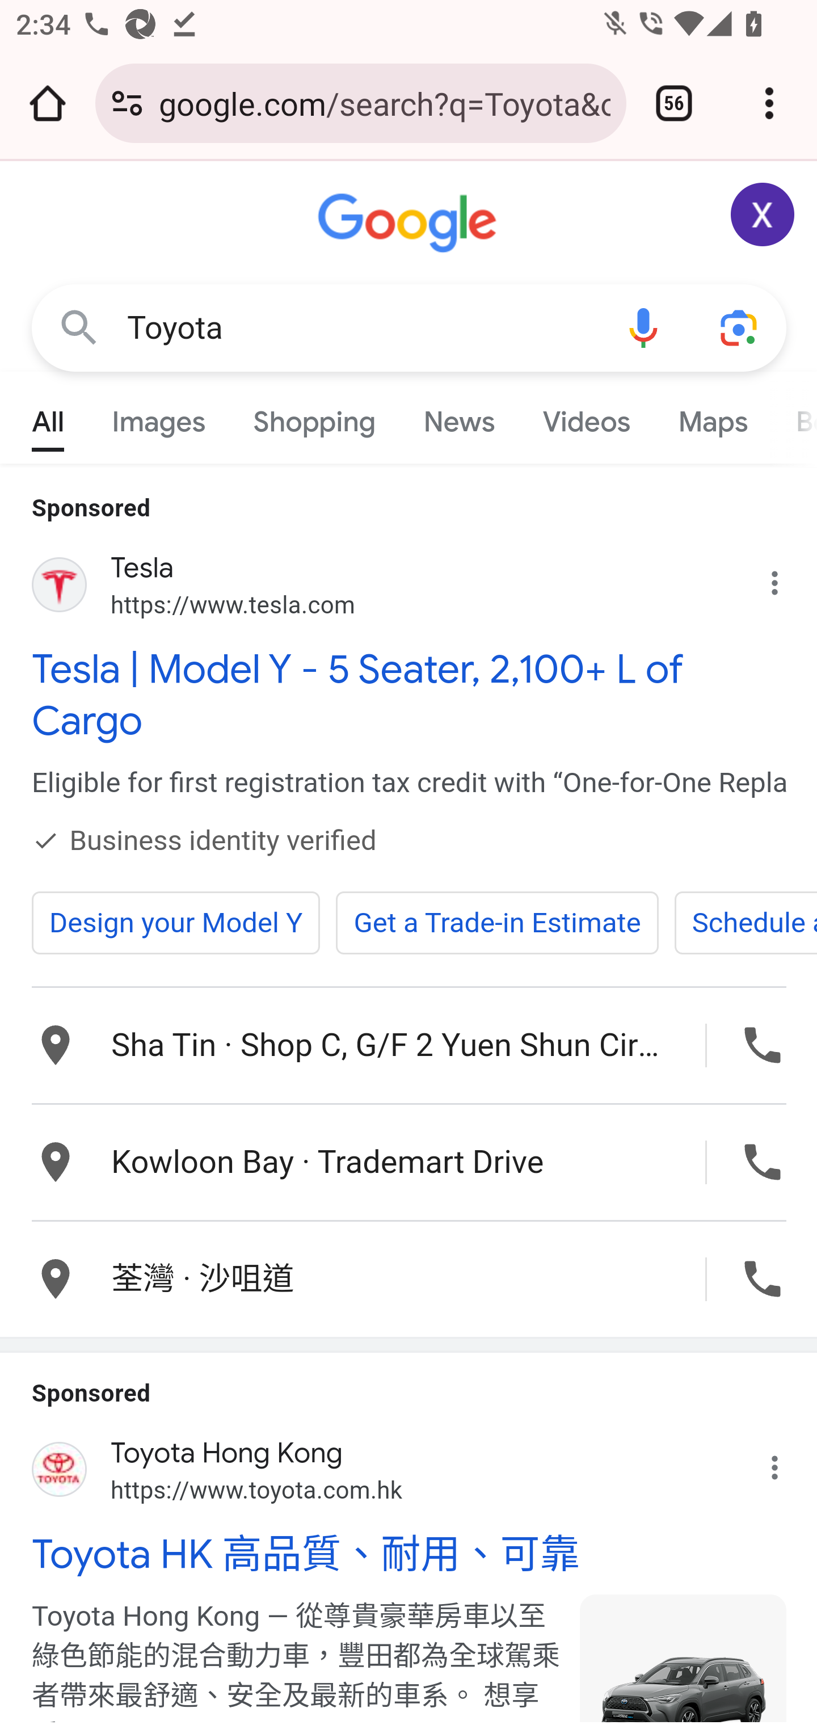 This screenshot has height=1725, width=817. What do you see at coordinates (353, 1279) in the screenshot?
I see `荃灣 · 沙咀道` at bounding box center [353, 1279].